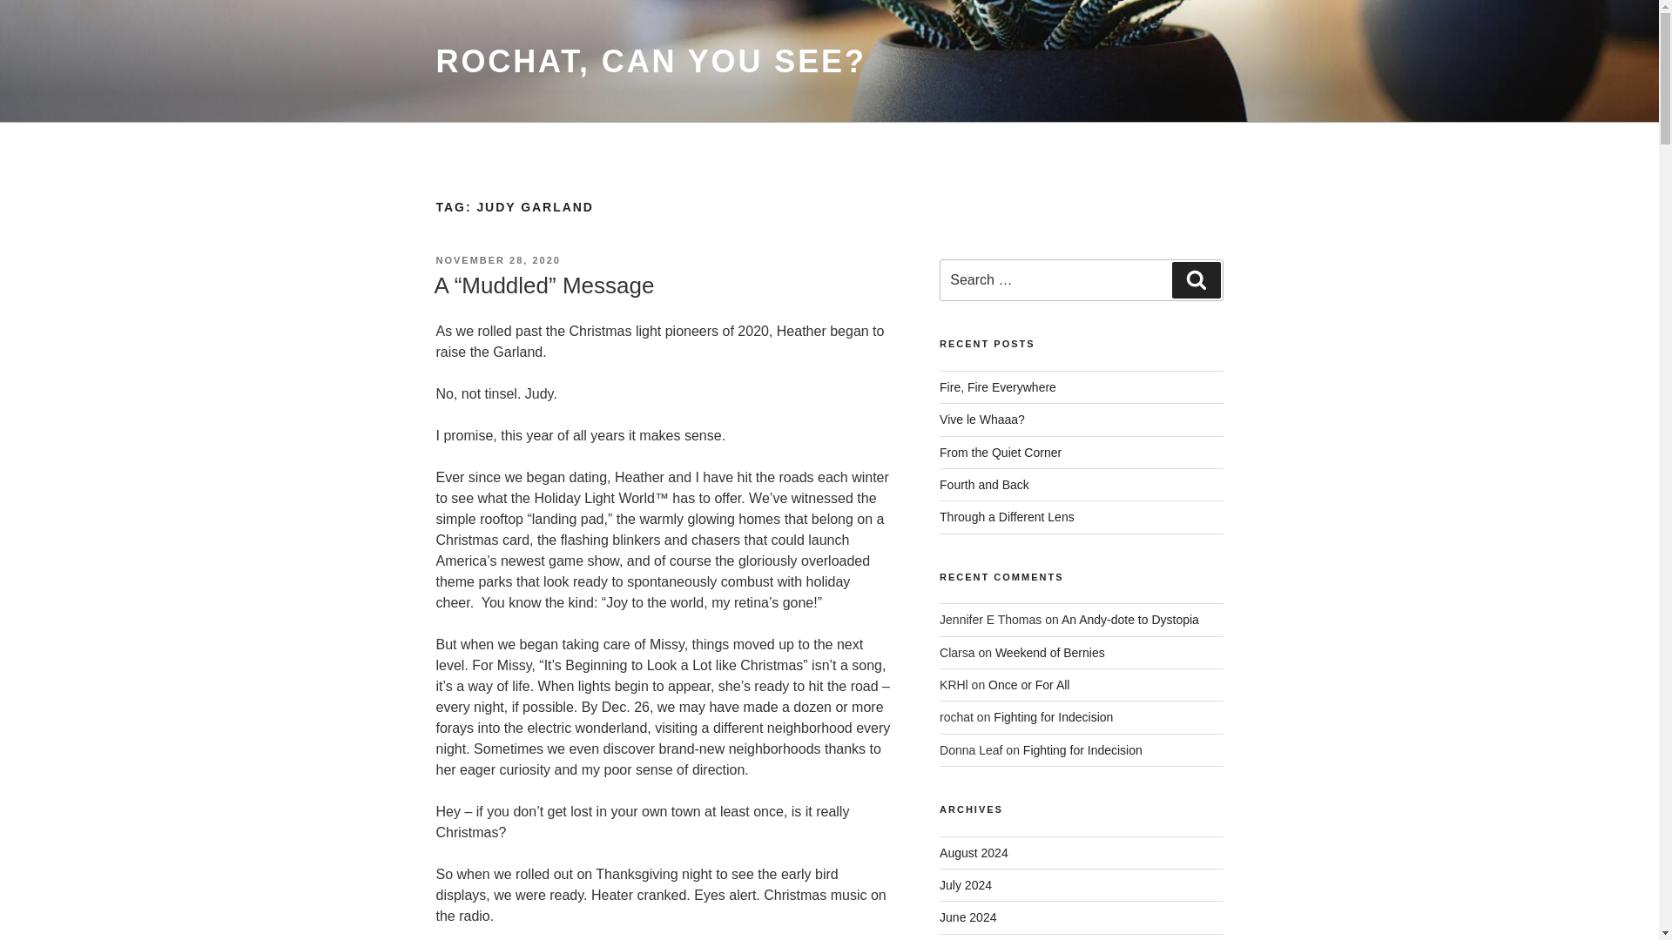  I want to click on Once or For All, so click(1028, 684).